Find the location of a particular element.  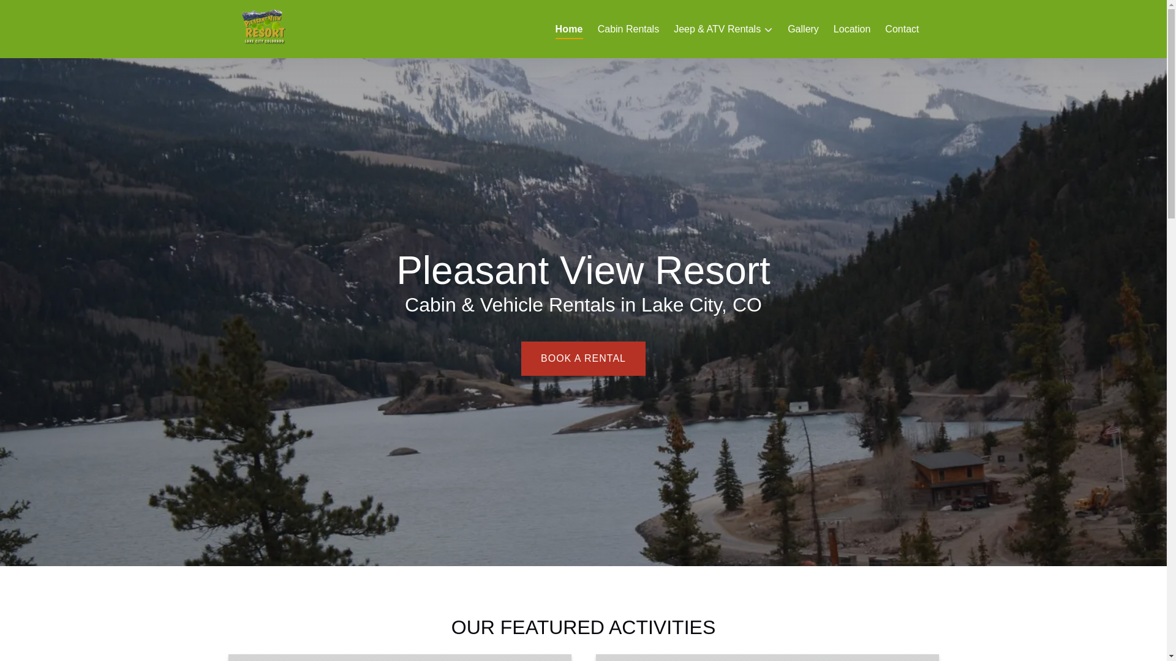

Skip to primary navigation is located at coordinates (62, 13).